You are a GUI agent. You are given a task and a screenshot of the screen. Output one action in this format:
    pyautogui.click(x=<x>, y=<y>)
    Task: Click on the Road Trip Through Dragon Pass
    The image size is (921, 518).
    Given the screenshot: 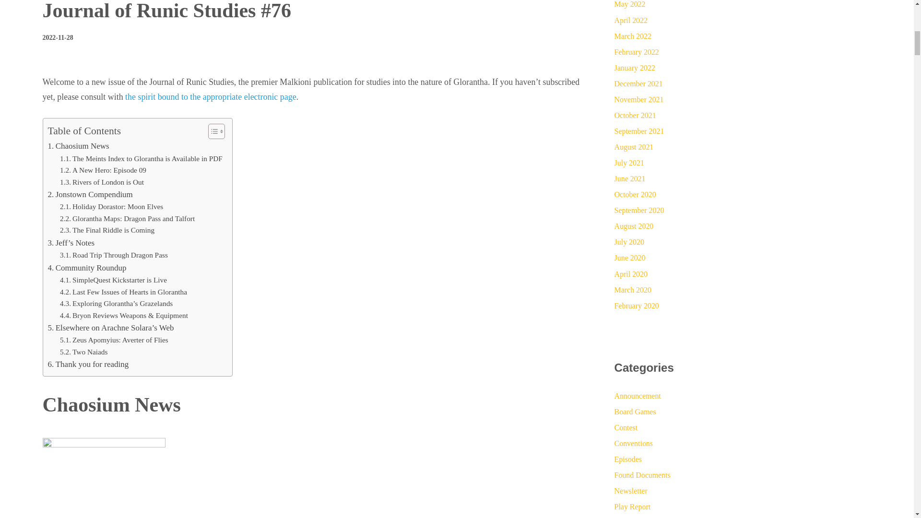 What is the action you would take?
    pyautogui.click(x=113, y=255)
    